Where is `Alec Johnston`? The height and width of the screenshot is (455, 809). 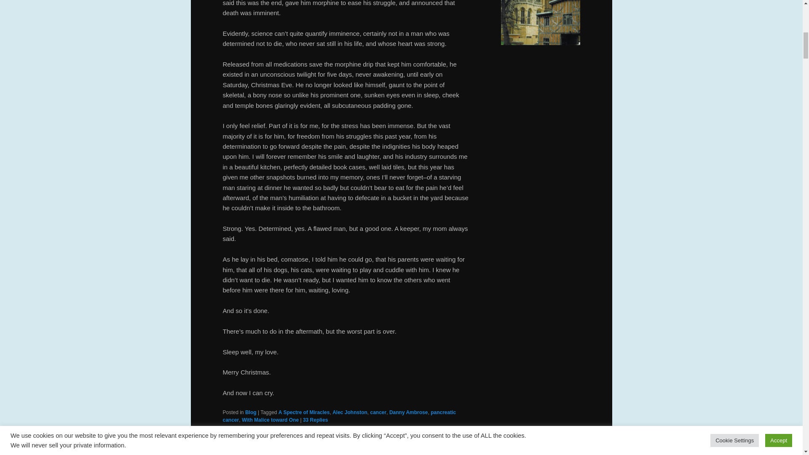
Alec Johnston is located at coordinates (350, 412).